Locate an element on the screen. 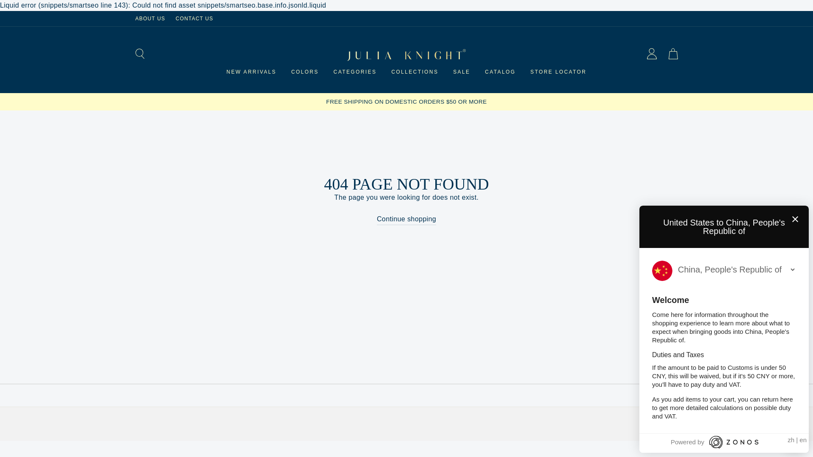  NEW ARRIVALS is located at coordinates (252, 72).